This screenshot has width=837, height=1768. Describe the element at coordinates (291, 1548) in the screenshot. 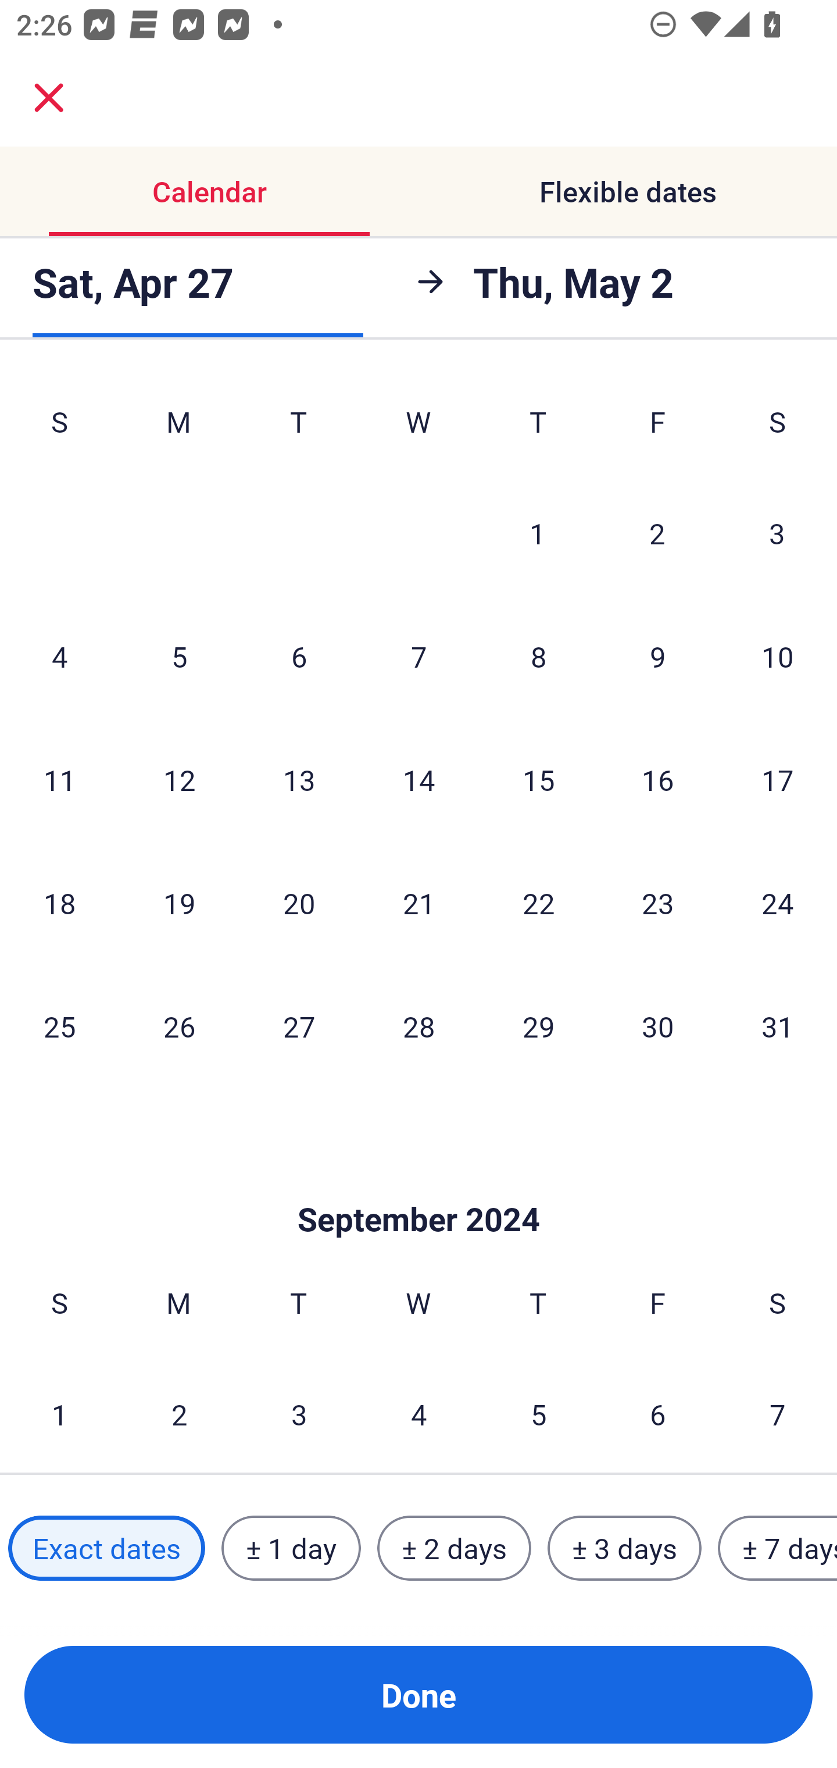

I see `± 1 day` at that location.